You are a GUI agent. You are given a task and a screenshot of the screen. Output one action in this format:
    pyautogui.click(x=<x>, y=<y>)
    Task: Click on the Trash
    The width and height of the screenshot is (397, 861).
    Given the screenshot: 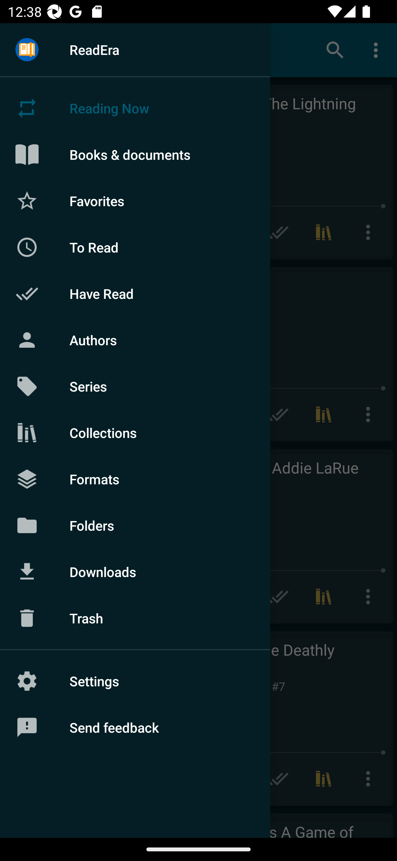 What is the action you would take?
    pyautogui.click(x=135, y=618)
    